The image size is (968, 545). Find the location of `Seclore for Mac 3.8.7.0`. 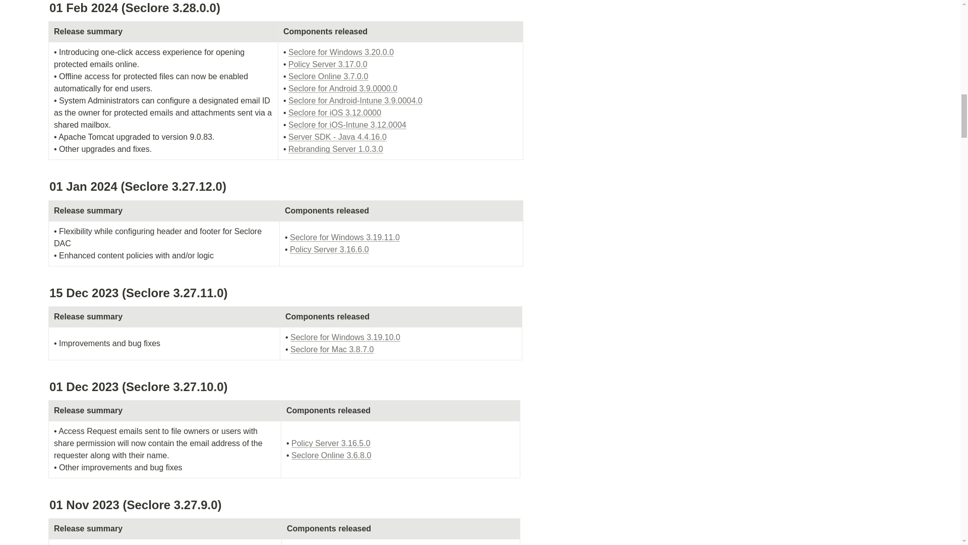

Seclore for Mac 3.8.7.0 is located at coordinates (332, 349).